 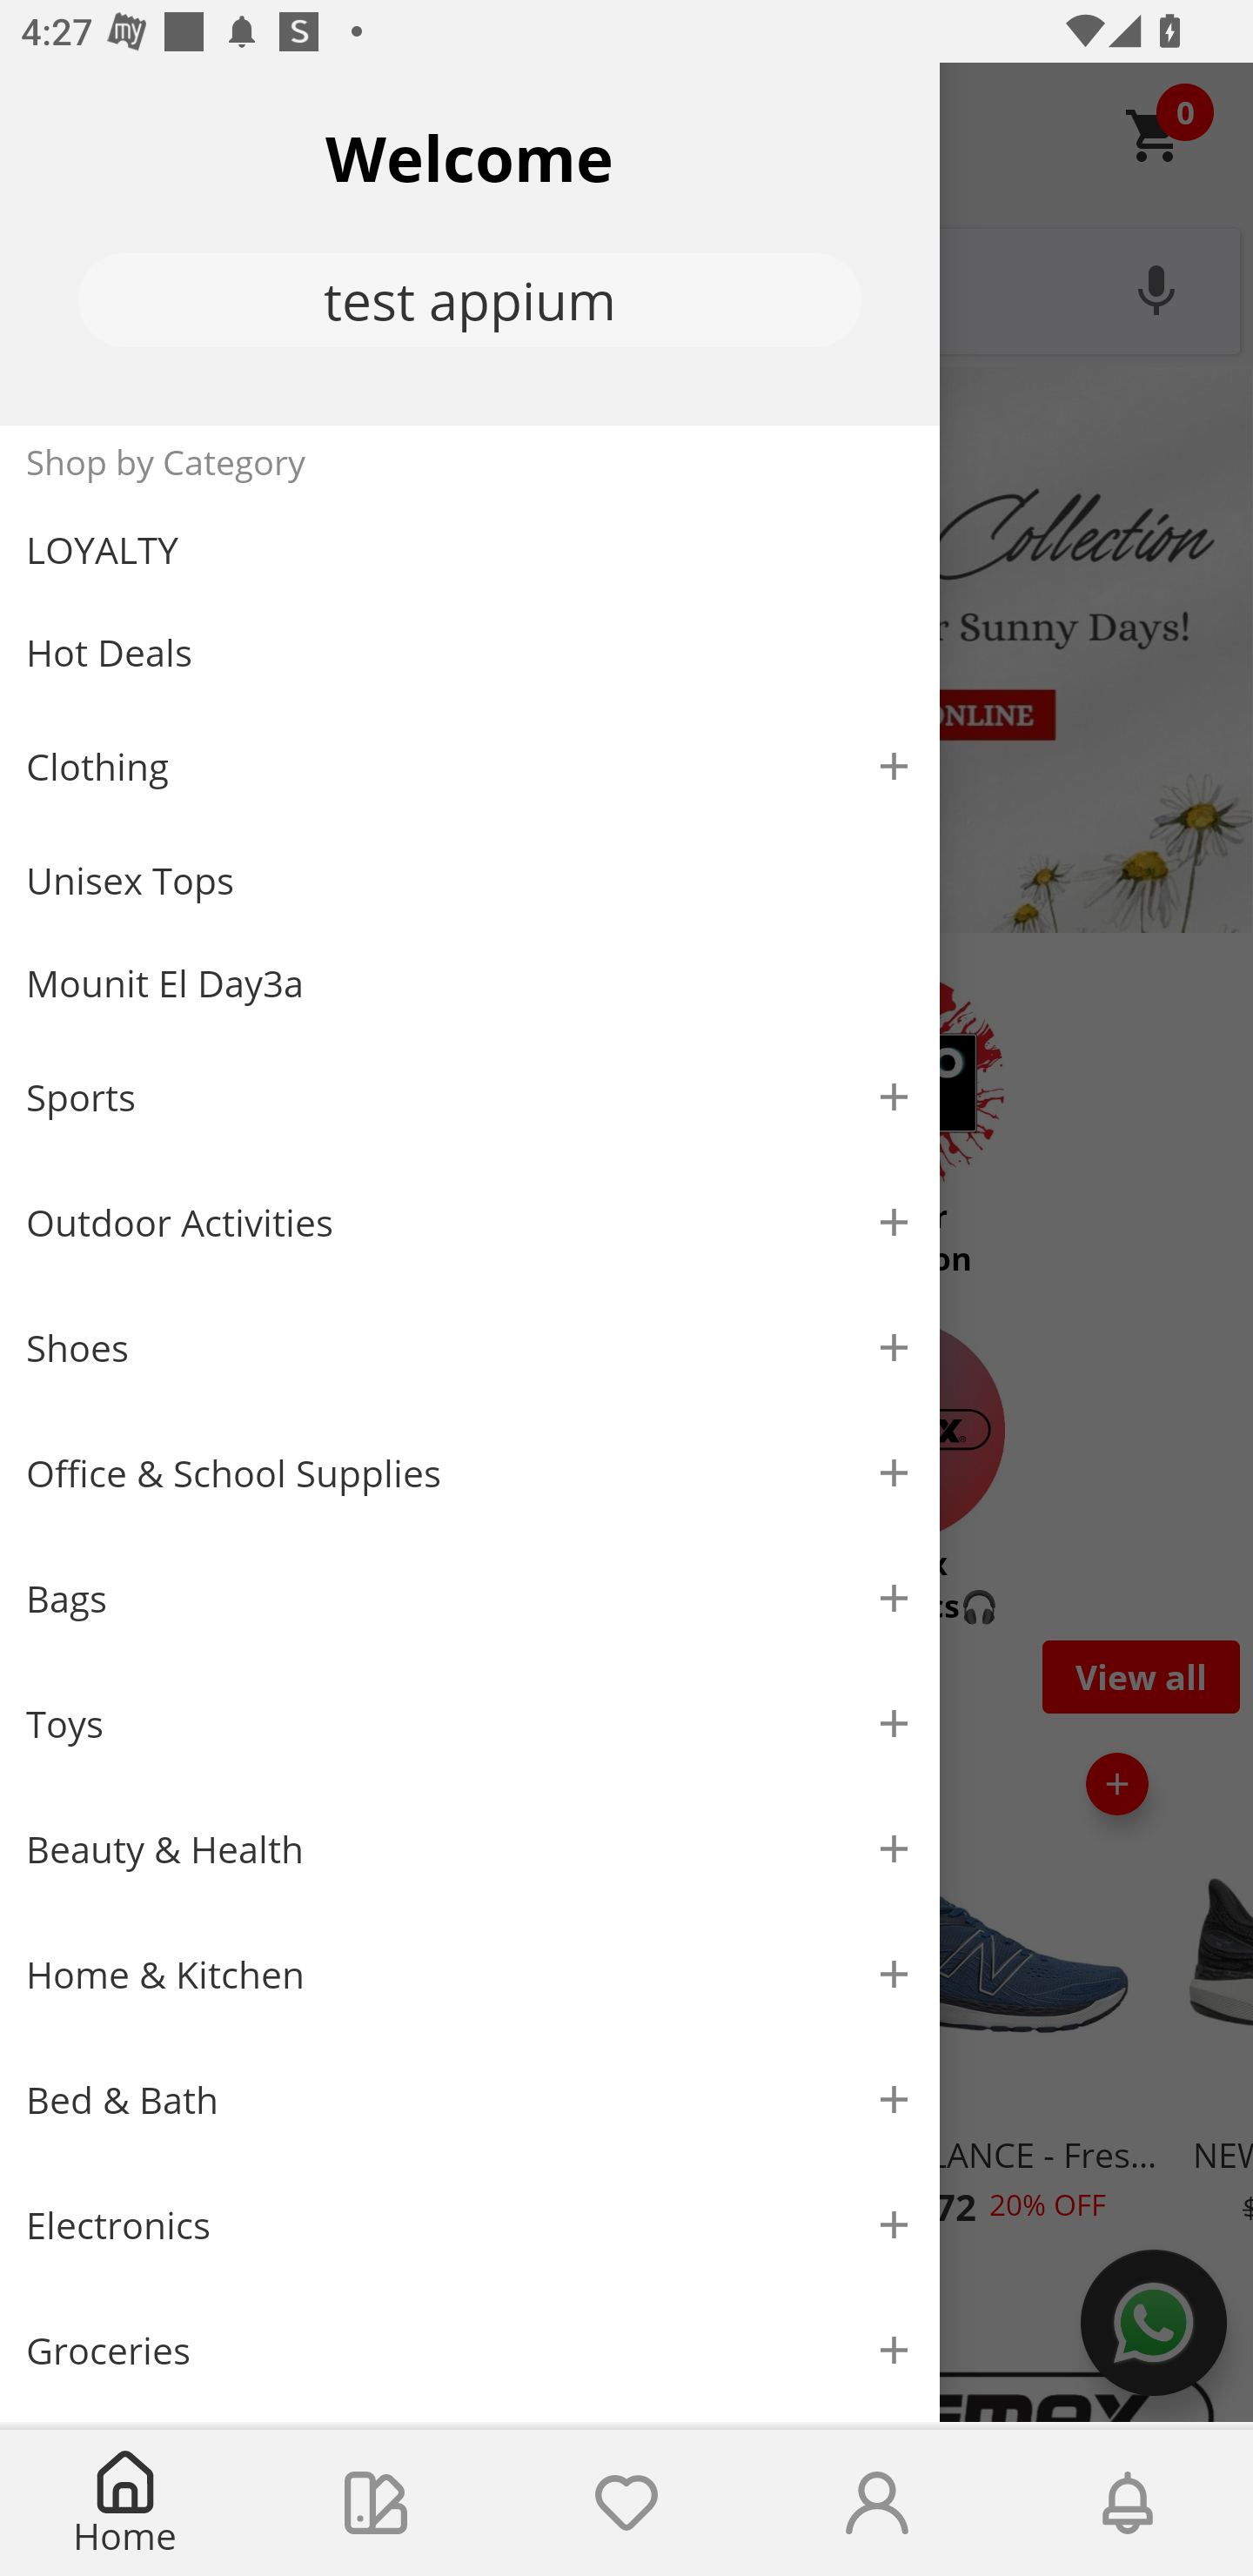 I want to click on Electronics, so click(x=470, y=2225).